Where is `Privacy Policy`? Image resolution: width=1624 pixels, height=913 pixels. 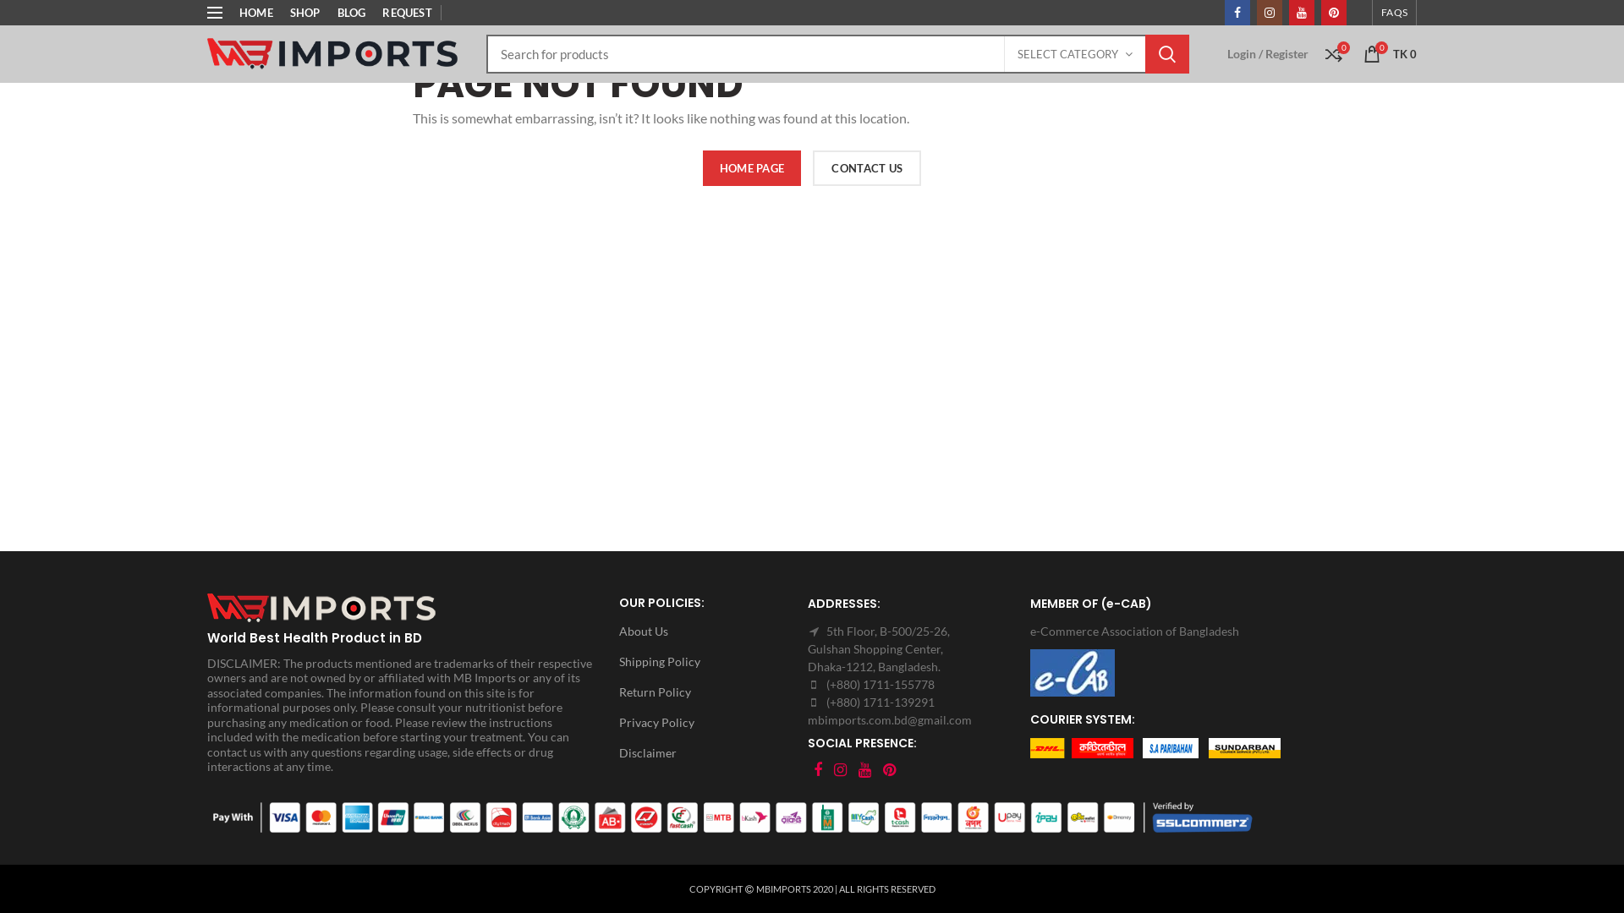 Privacy Policy is located at coordinates (709, 723).